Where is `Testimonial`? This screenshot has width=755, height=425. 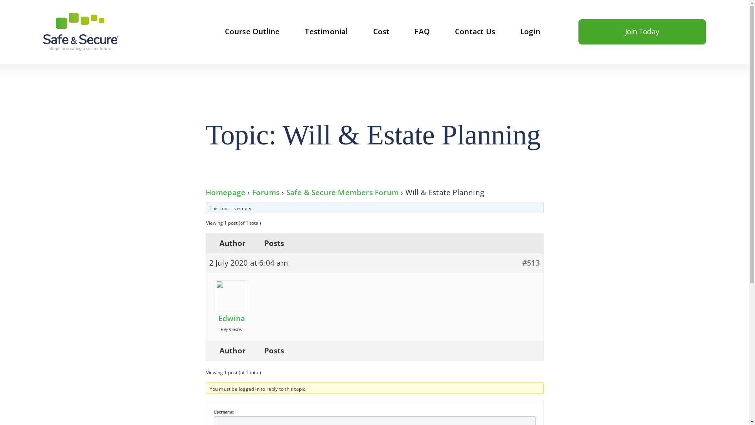 Testimonial is located at coordinates (326, 31).